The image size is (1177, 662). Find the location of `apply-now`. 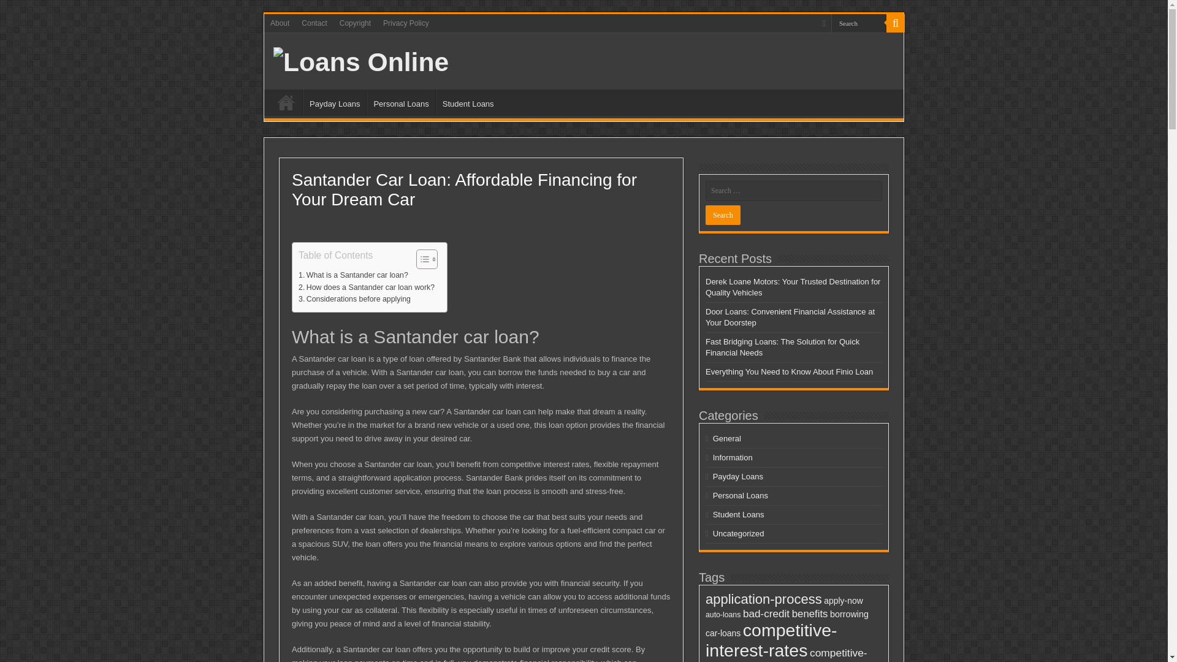

apply-now is located at coordinates (844, 601).